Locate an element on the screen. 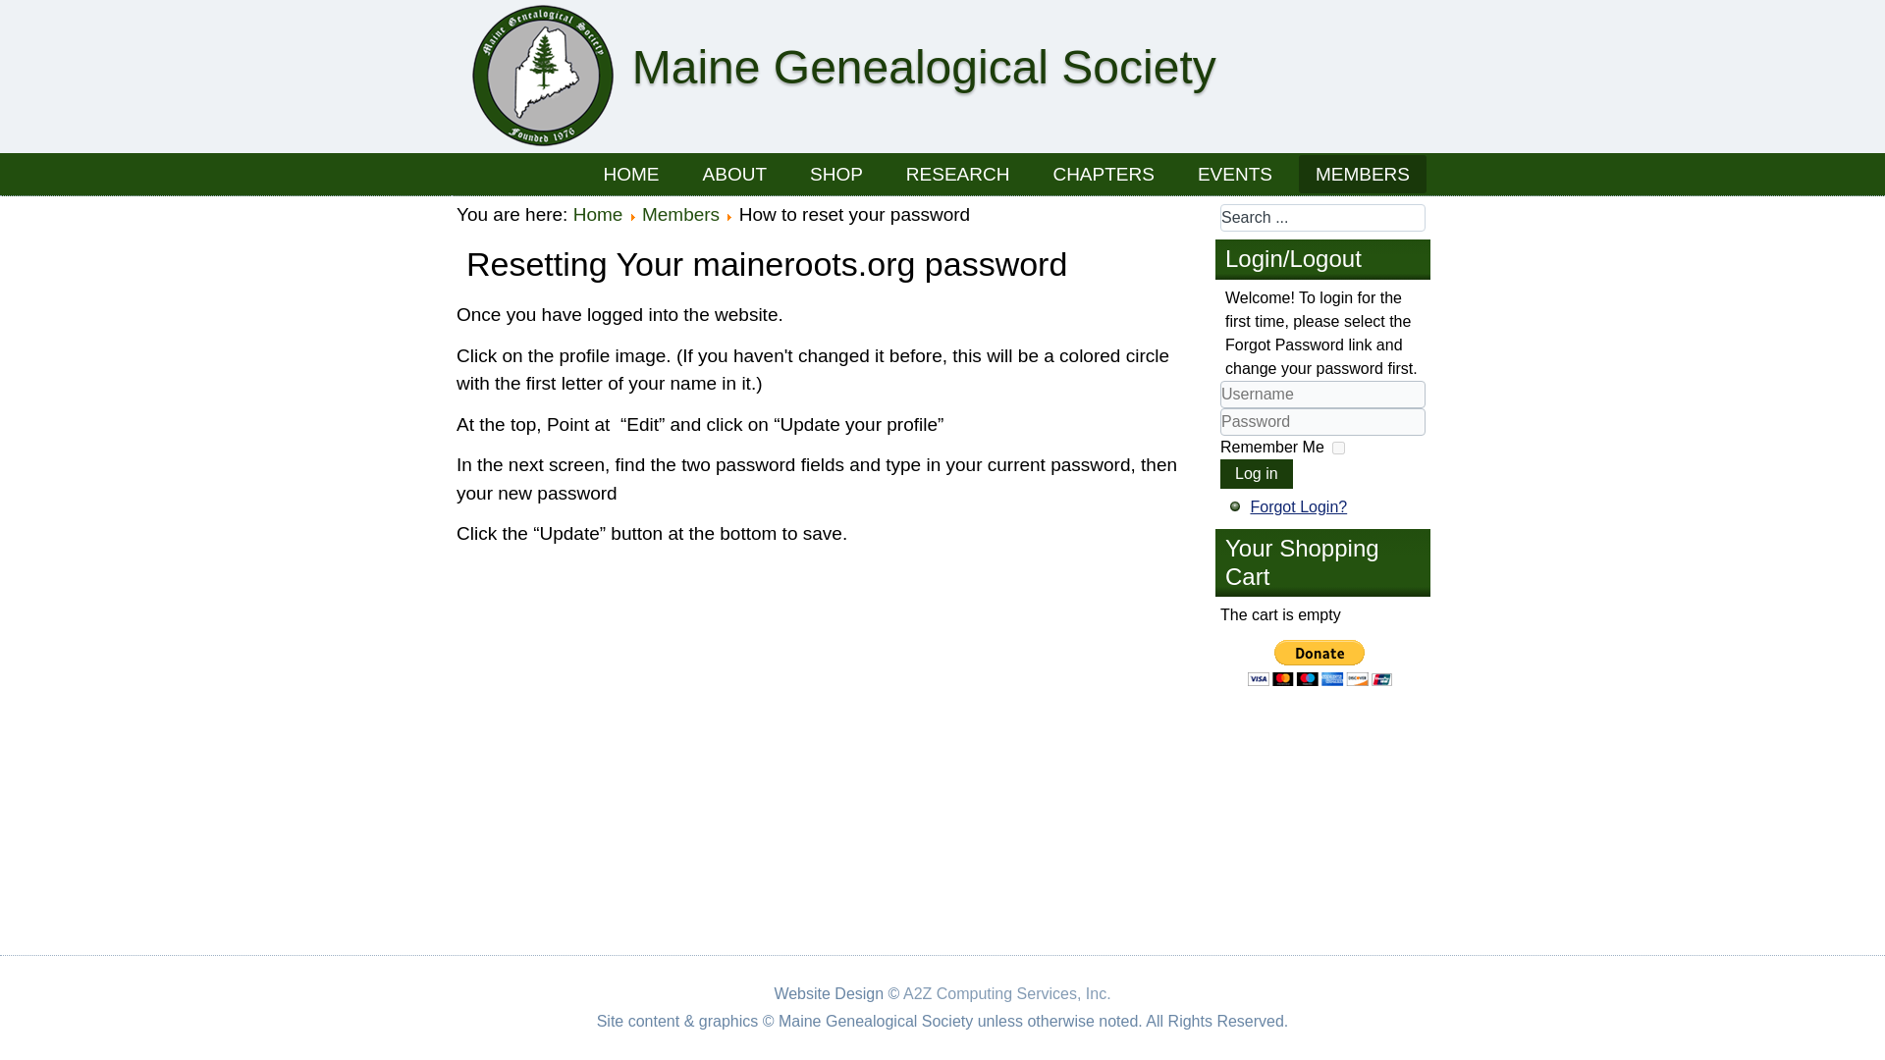  Members is located at coordinates (681, 214).